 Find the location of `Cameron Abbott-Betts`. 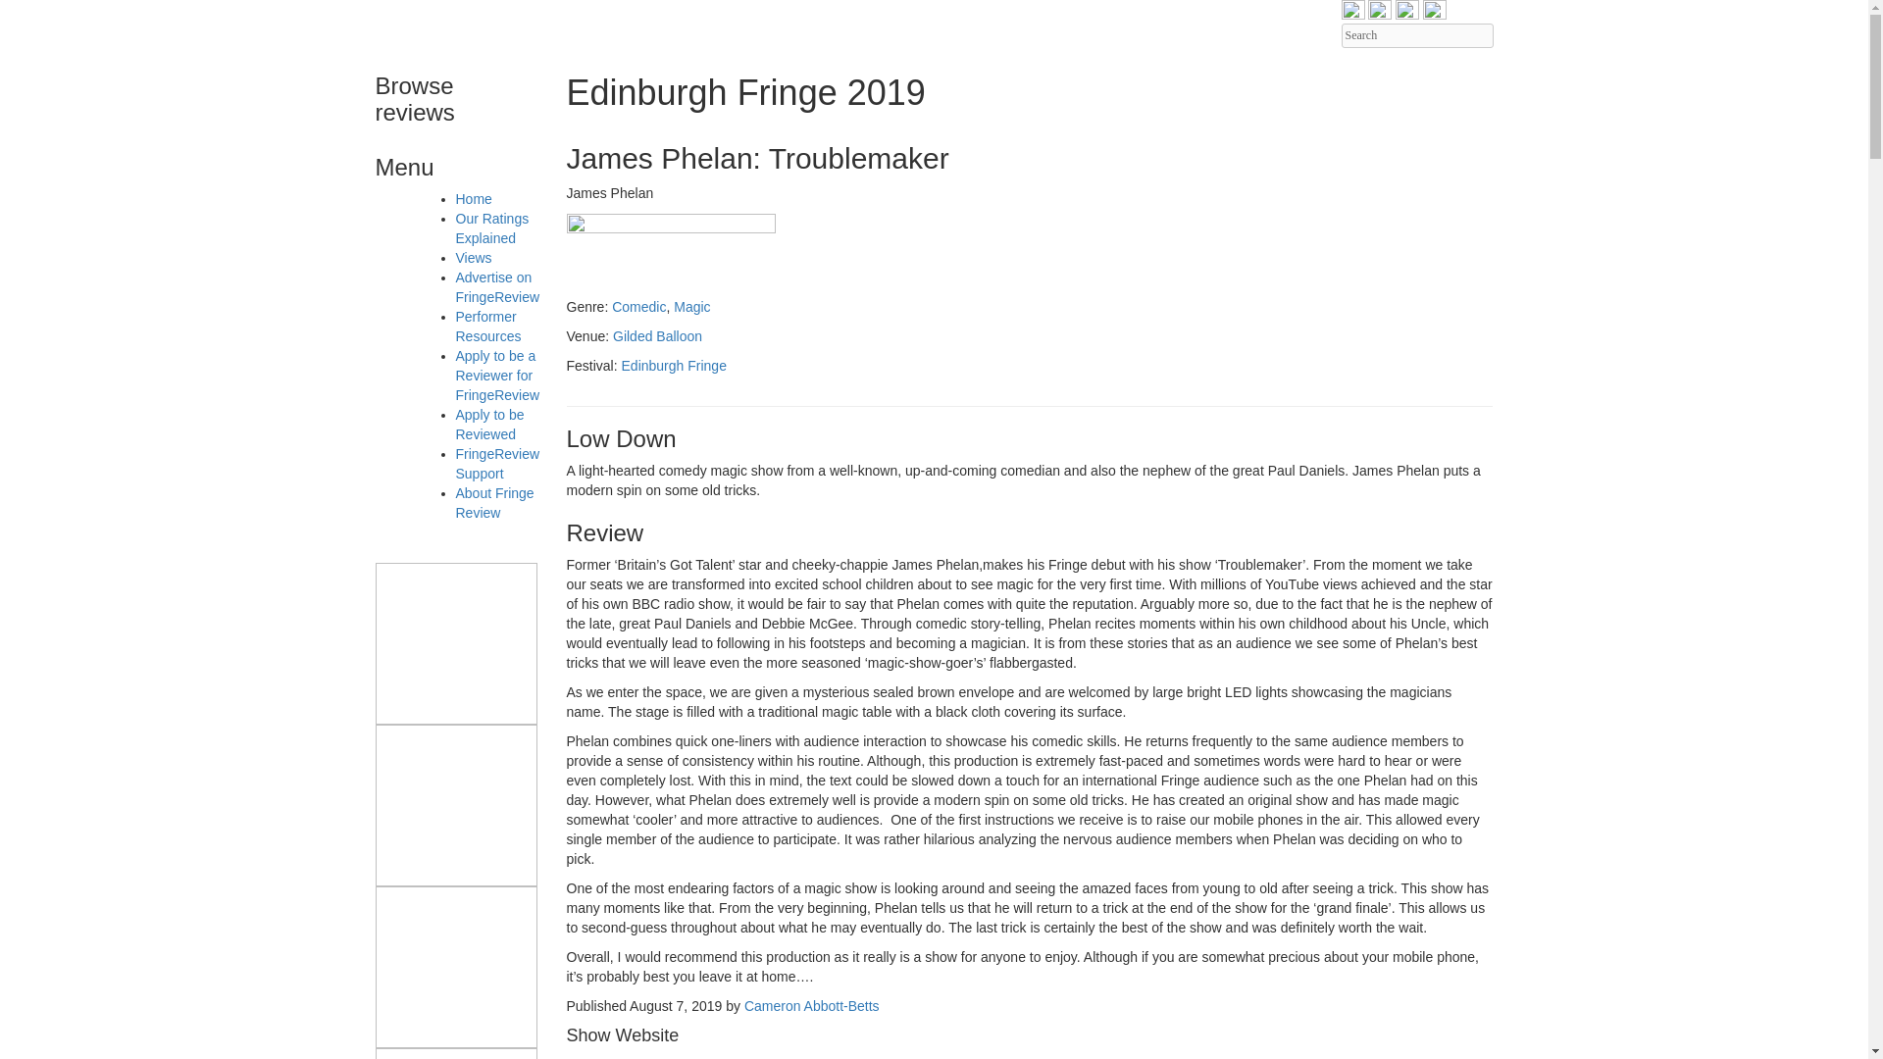

Cameron Abbott-Betts is located at coordinates (811, 1006).